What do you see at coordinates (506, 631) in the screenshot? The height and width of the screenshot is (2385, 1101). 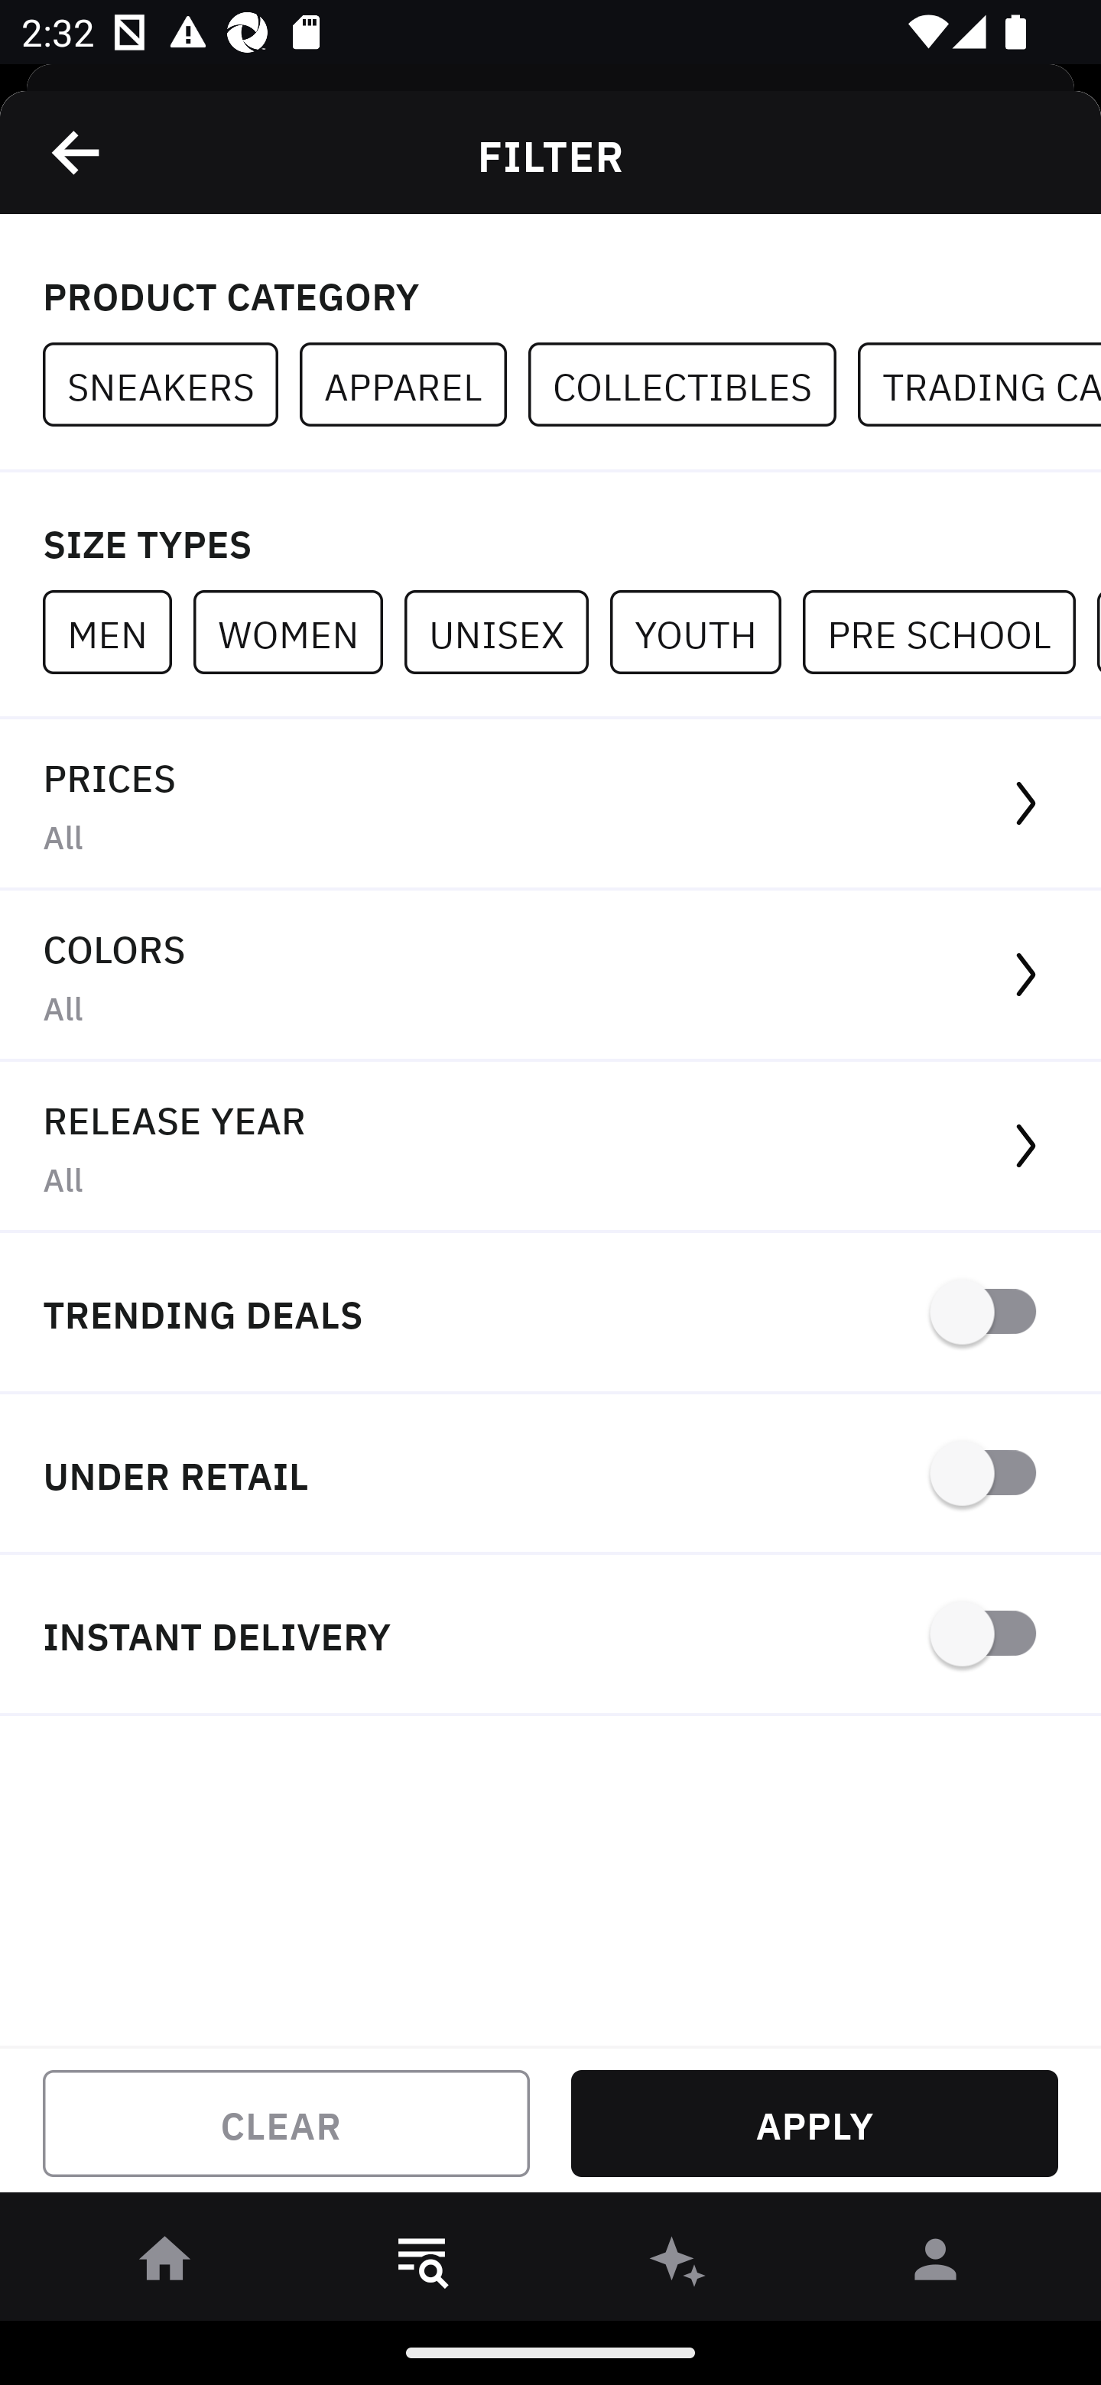 I see `UNISEX` at bounding box center [506, 631].